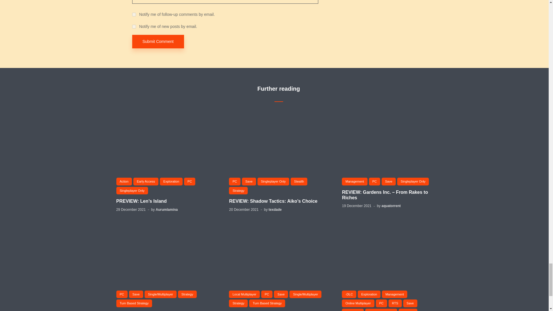  I want to click on Submit Comment, so click(158, 41).